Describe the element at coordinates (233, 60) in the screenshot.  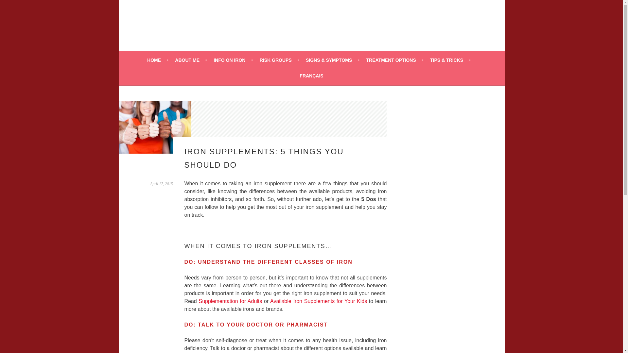
I see `INFO ON IRON` at that location.